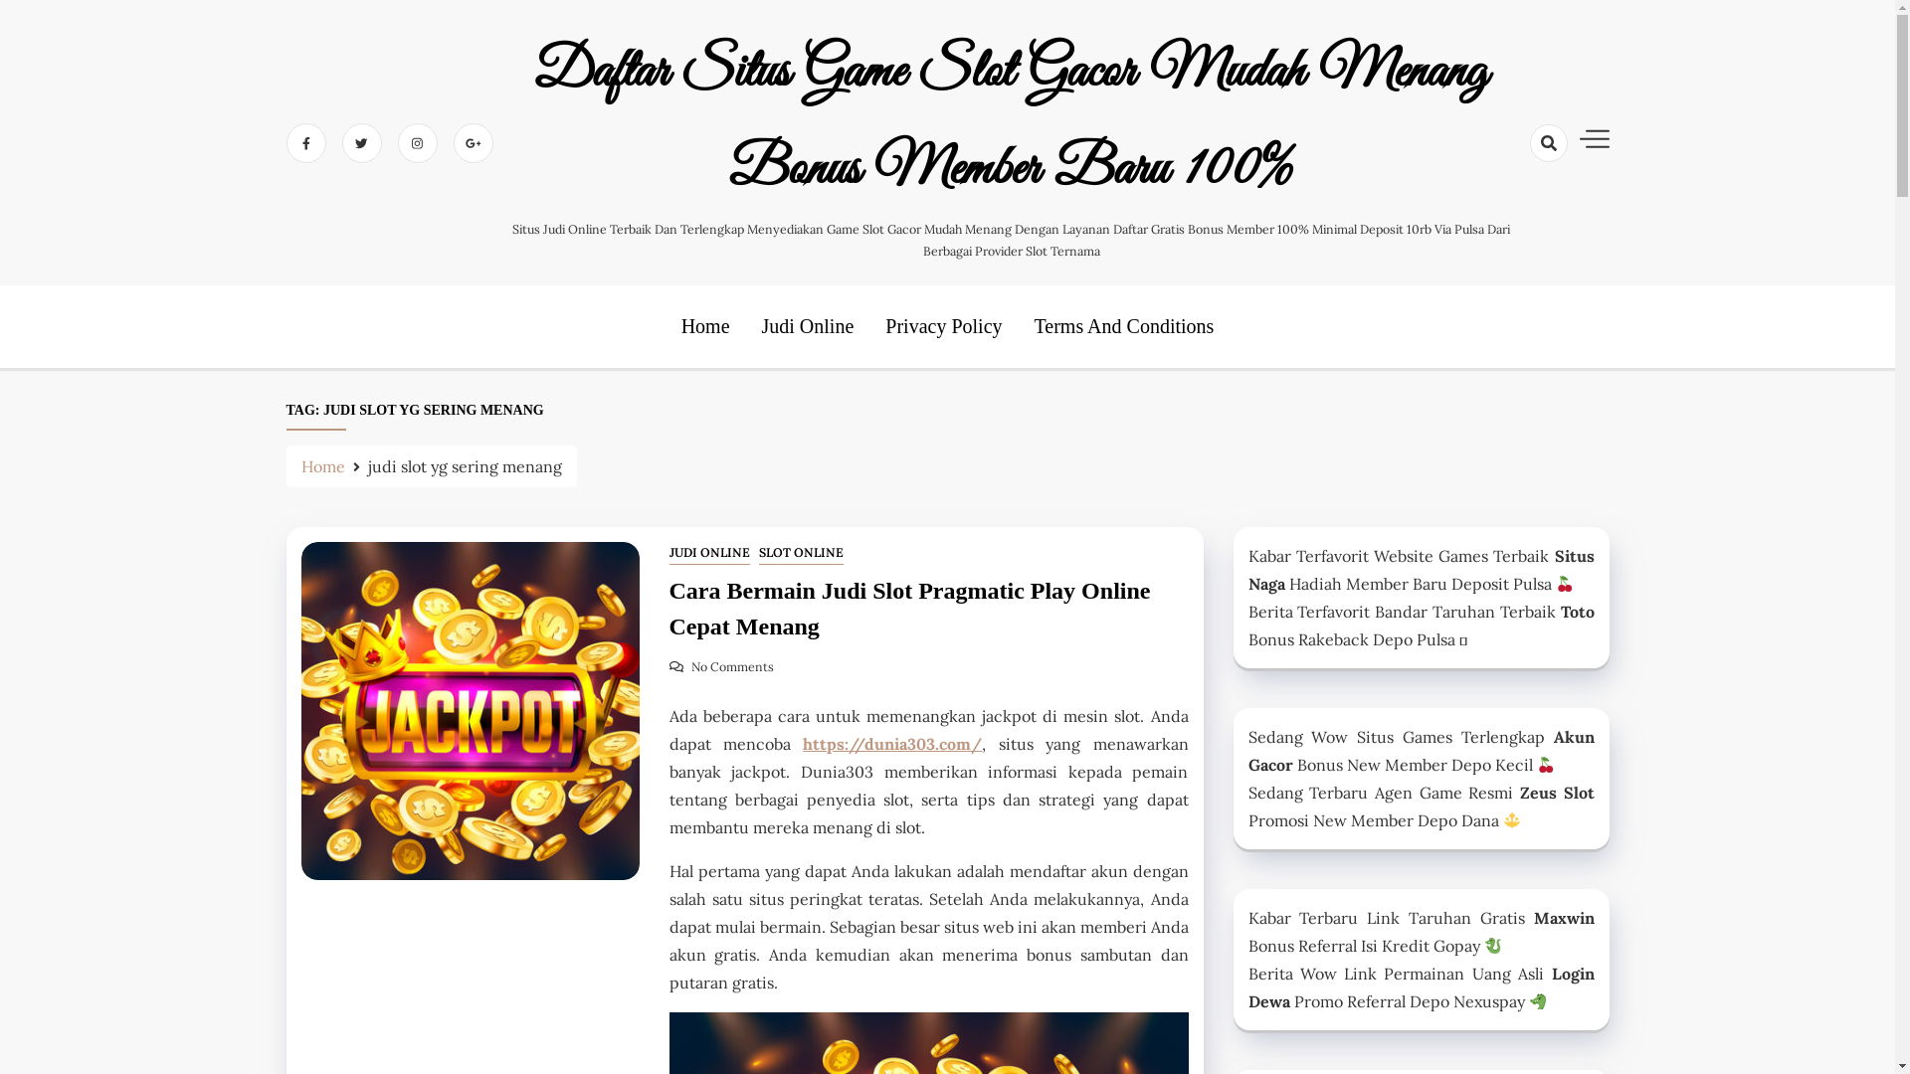 The image size is (1910, 1074). Describe the element at coordinates (1124, 326) in the screenshot. I see `Terms And Conditions` at that location.